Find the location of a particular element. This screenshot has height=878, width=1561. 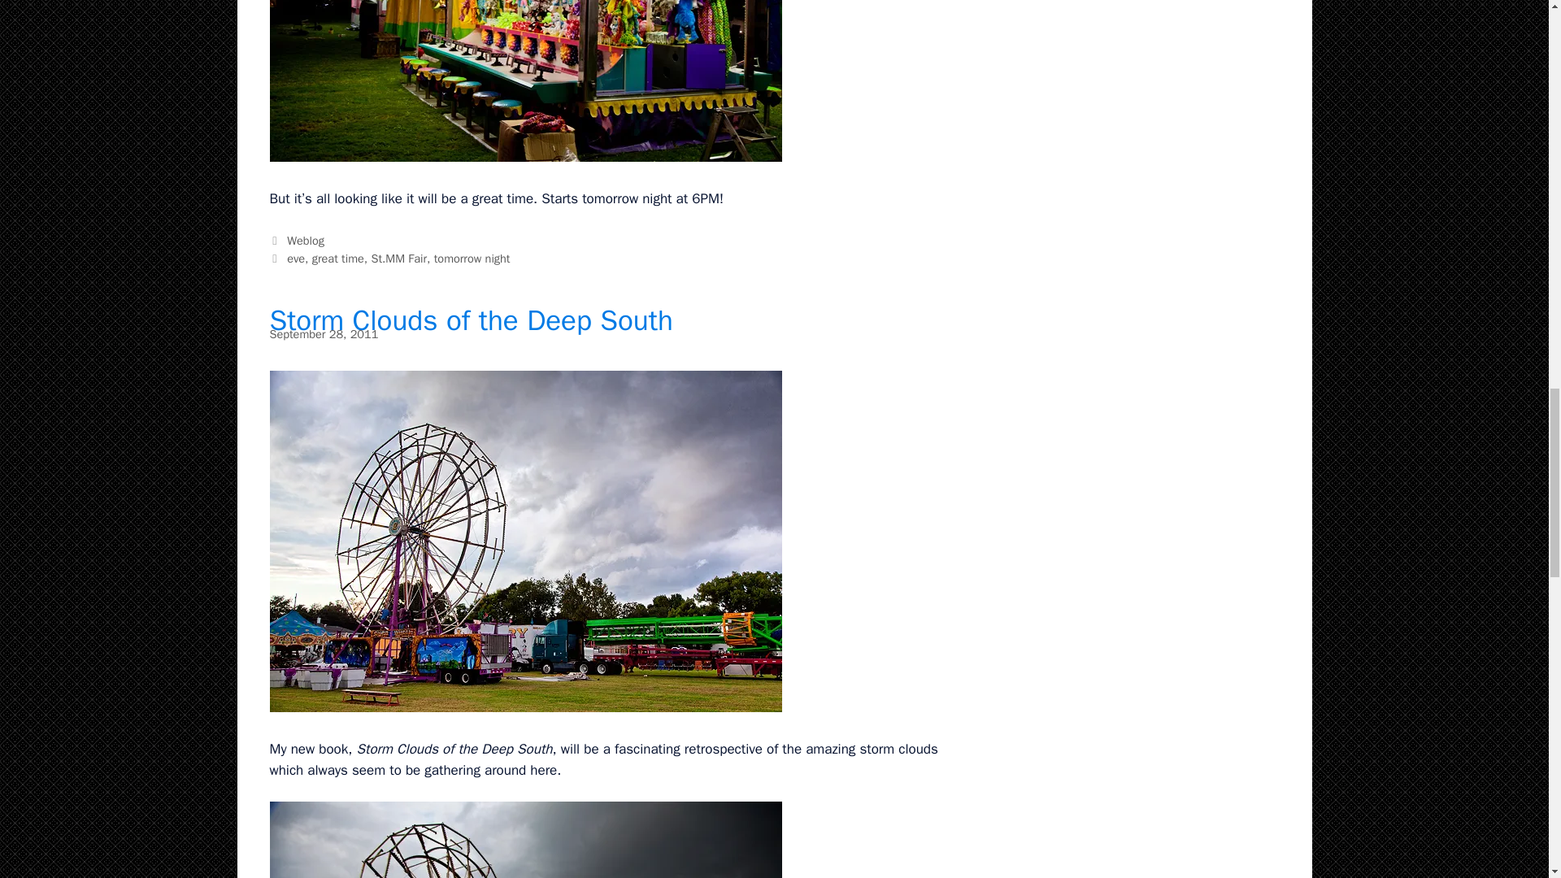

St.MM Fair is located at coordinates (398, 259).